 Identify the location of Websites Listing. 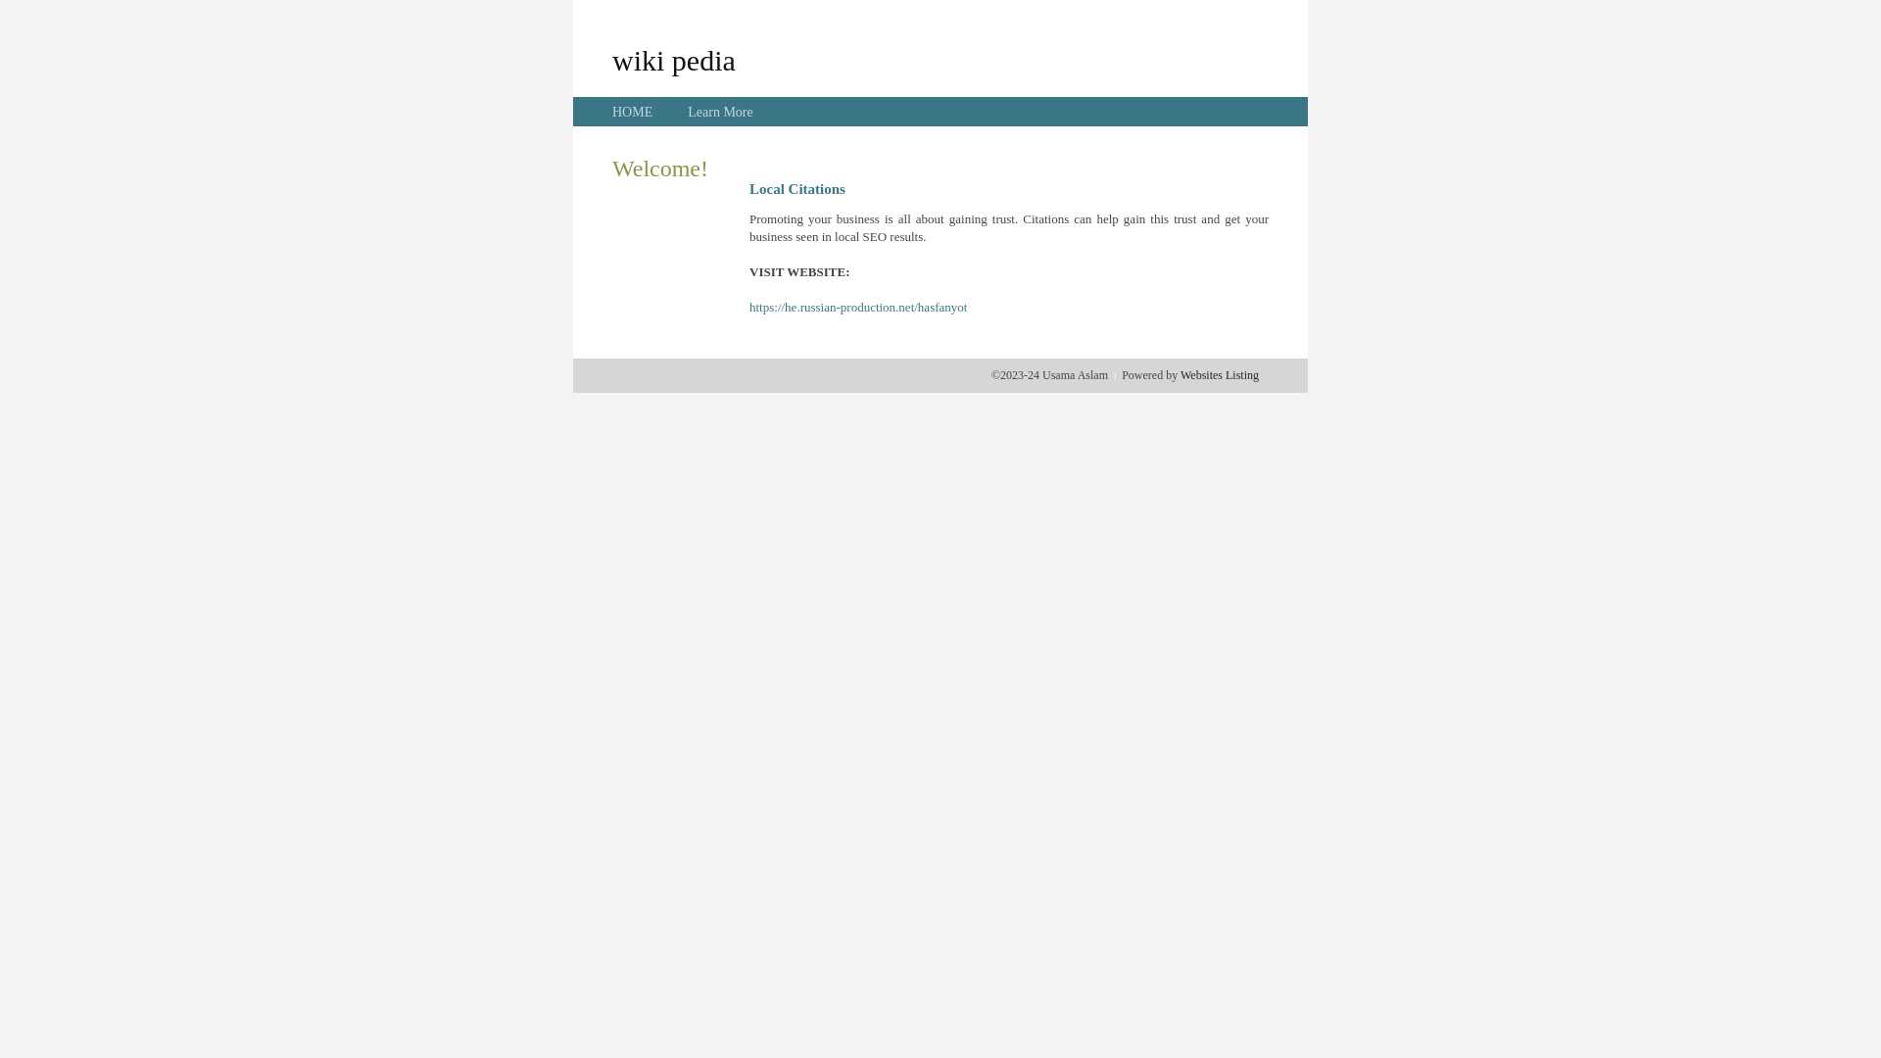
(1220, 375).